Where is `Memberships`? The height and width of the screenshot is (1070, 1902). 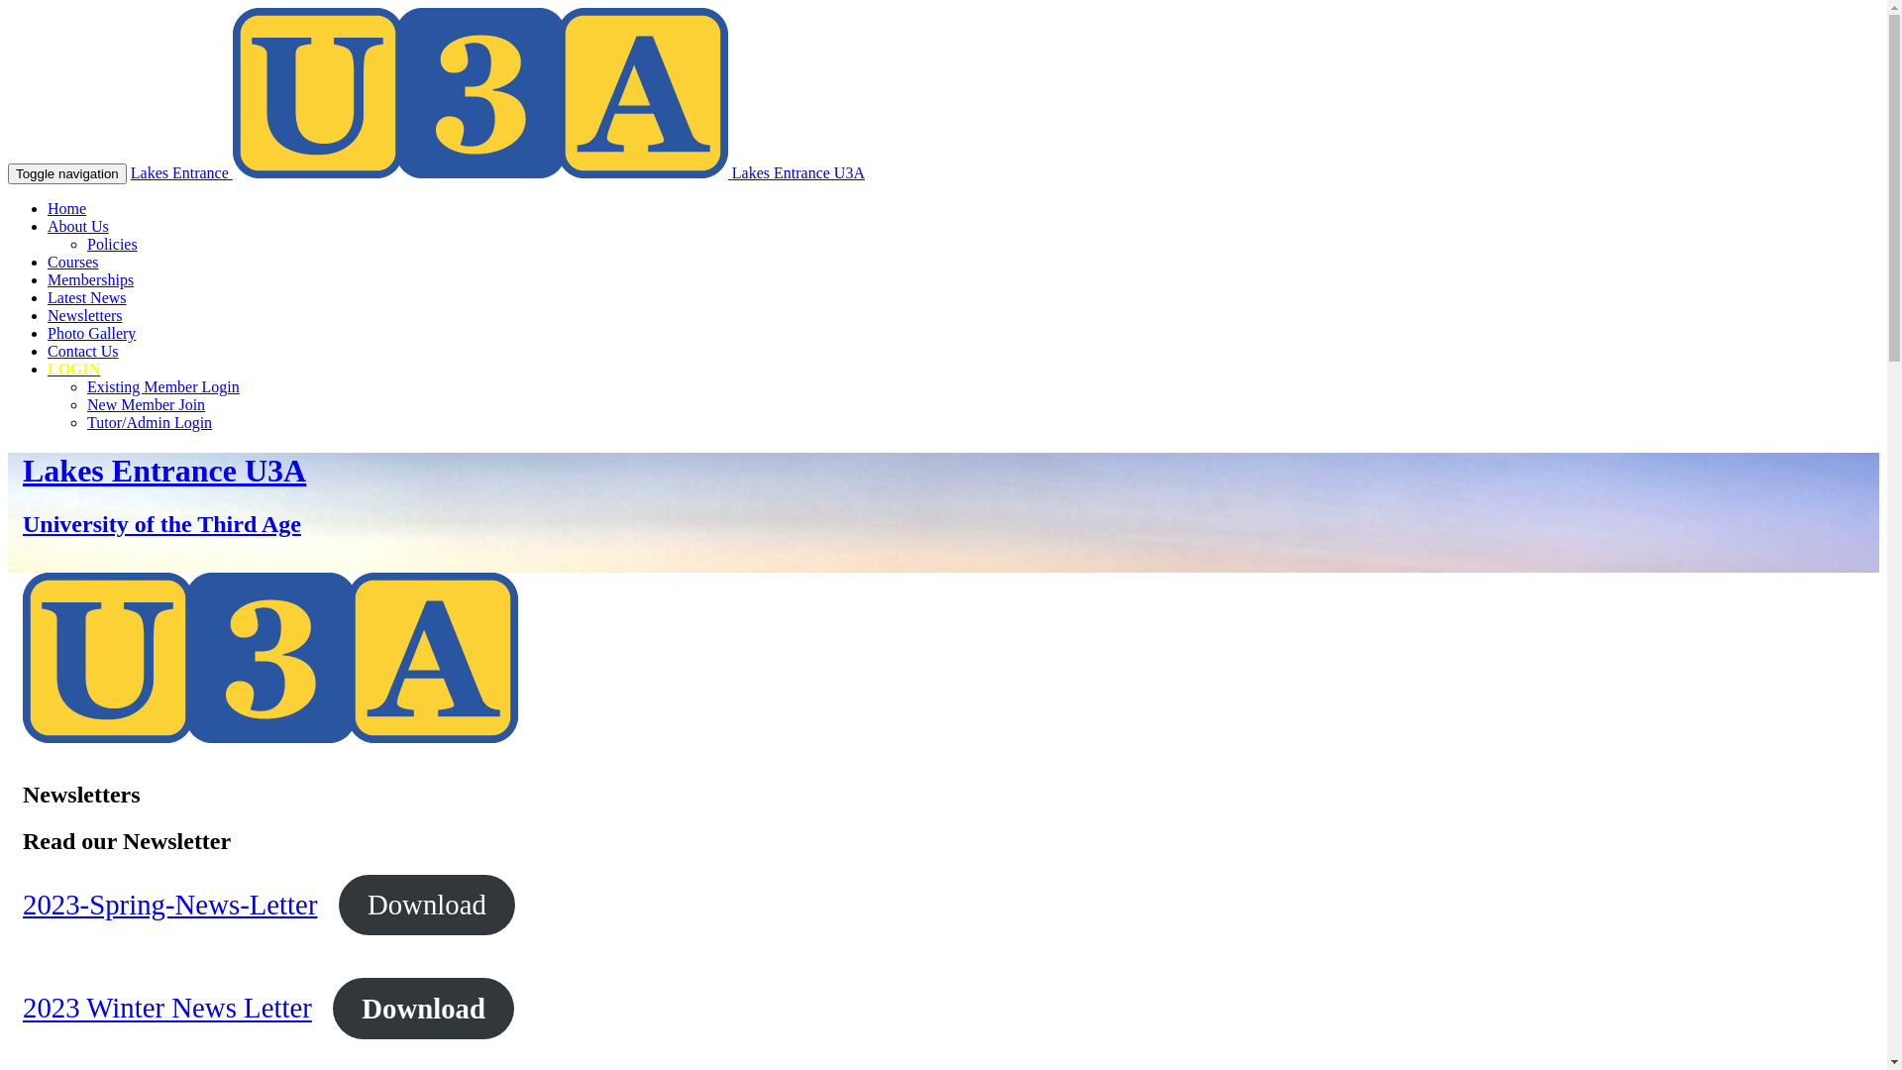 Memberships is located at coordinates (91, 279).